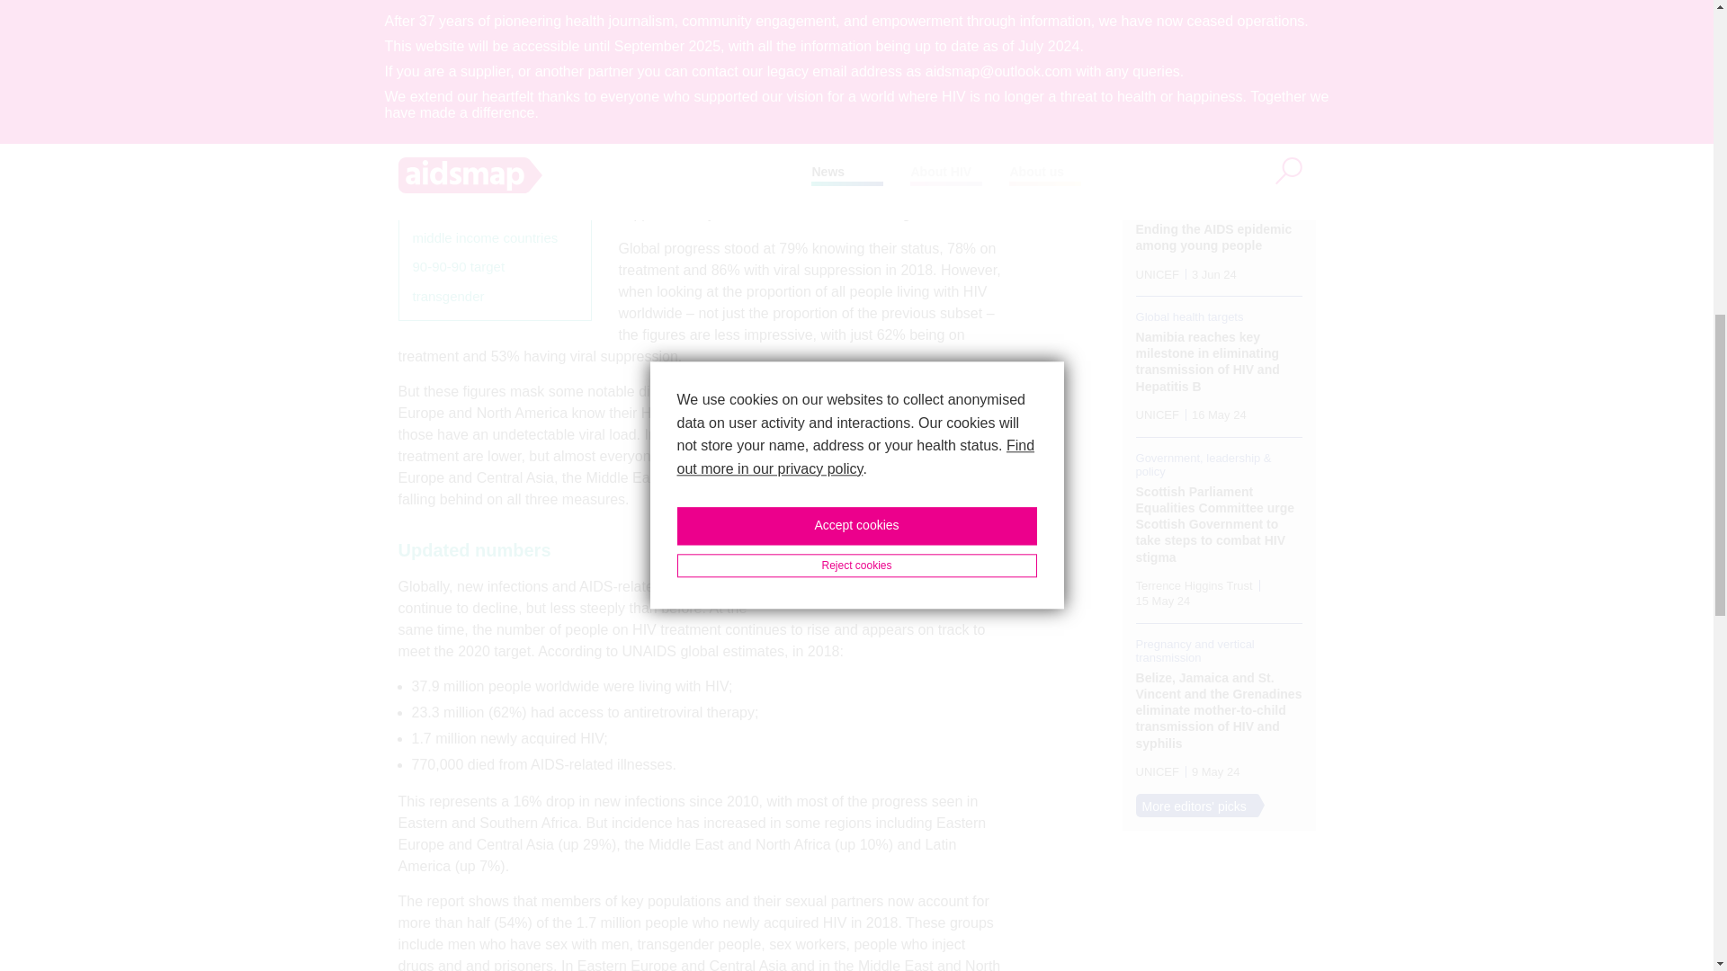 The width and height of the screenshot is (1727, 971). Describe the element at coordinates (882, 588) in the screenshot. I see `Find out more in our About HIV pages` at that location.